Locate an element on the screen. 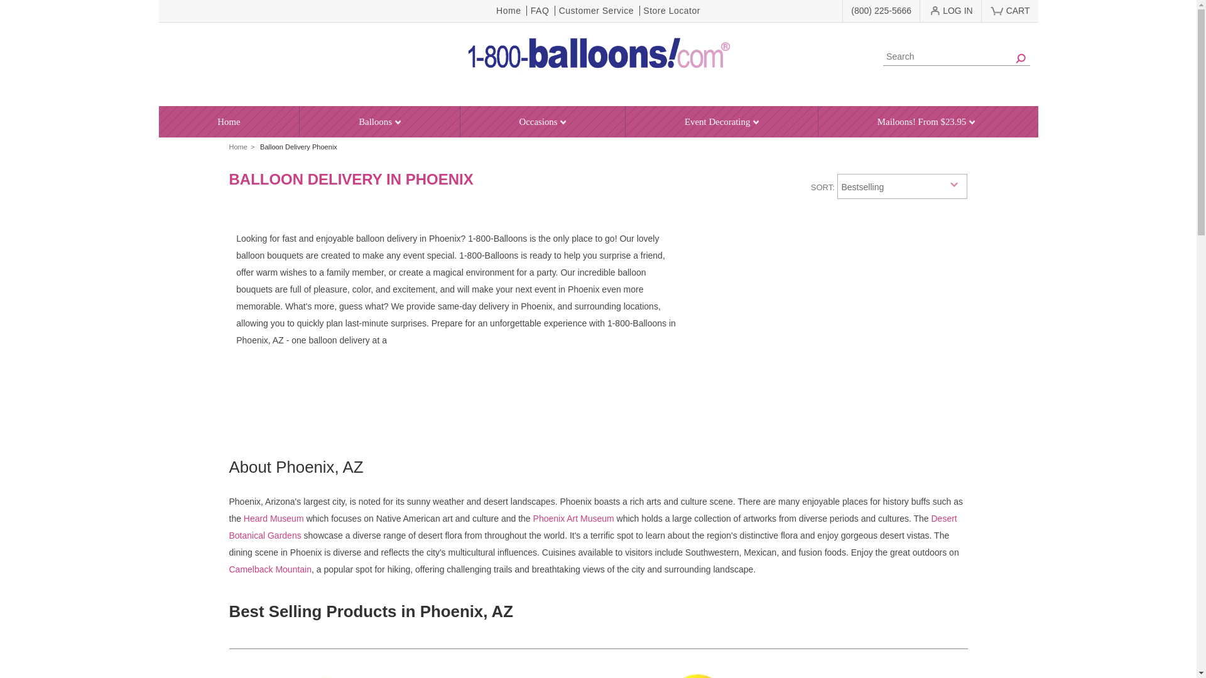 The height and width of the screenshot is (678, 1206). Occasions is located at coordinates (543, 122).